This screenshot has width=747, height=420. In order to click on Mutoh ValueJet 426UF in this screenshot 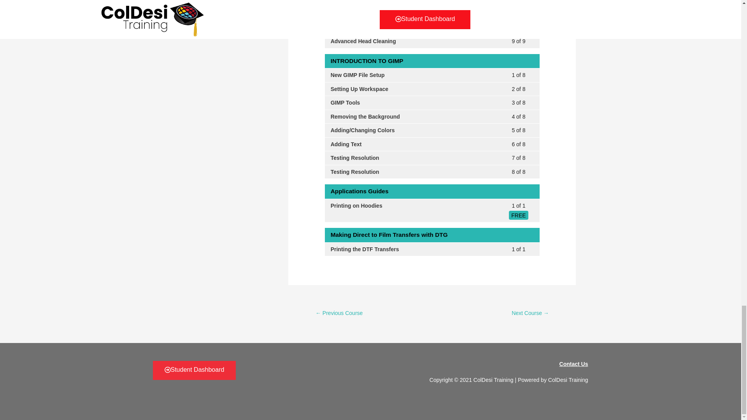, I will do `click(530, 314)`.